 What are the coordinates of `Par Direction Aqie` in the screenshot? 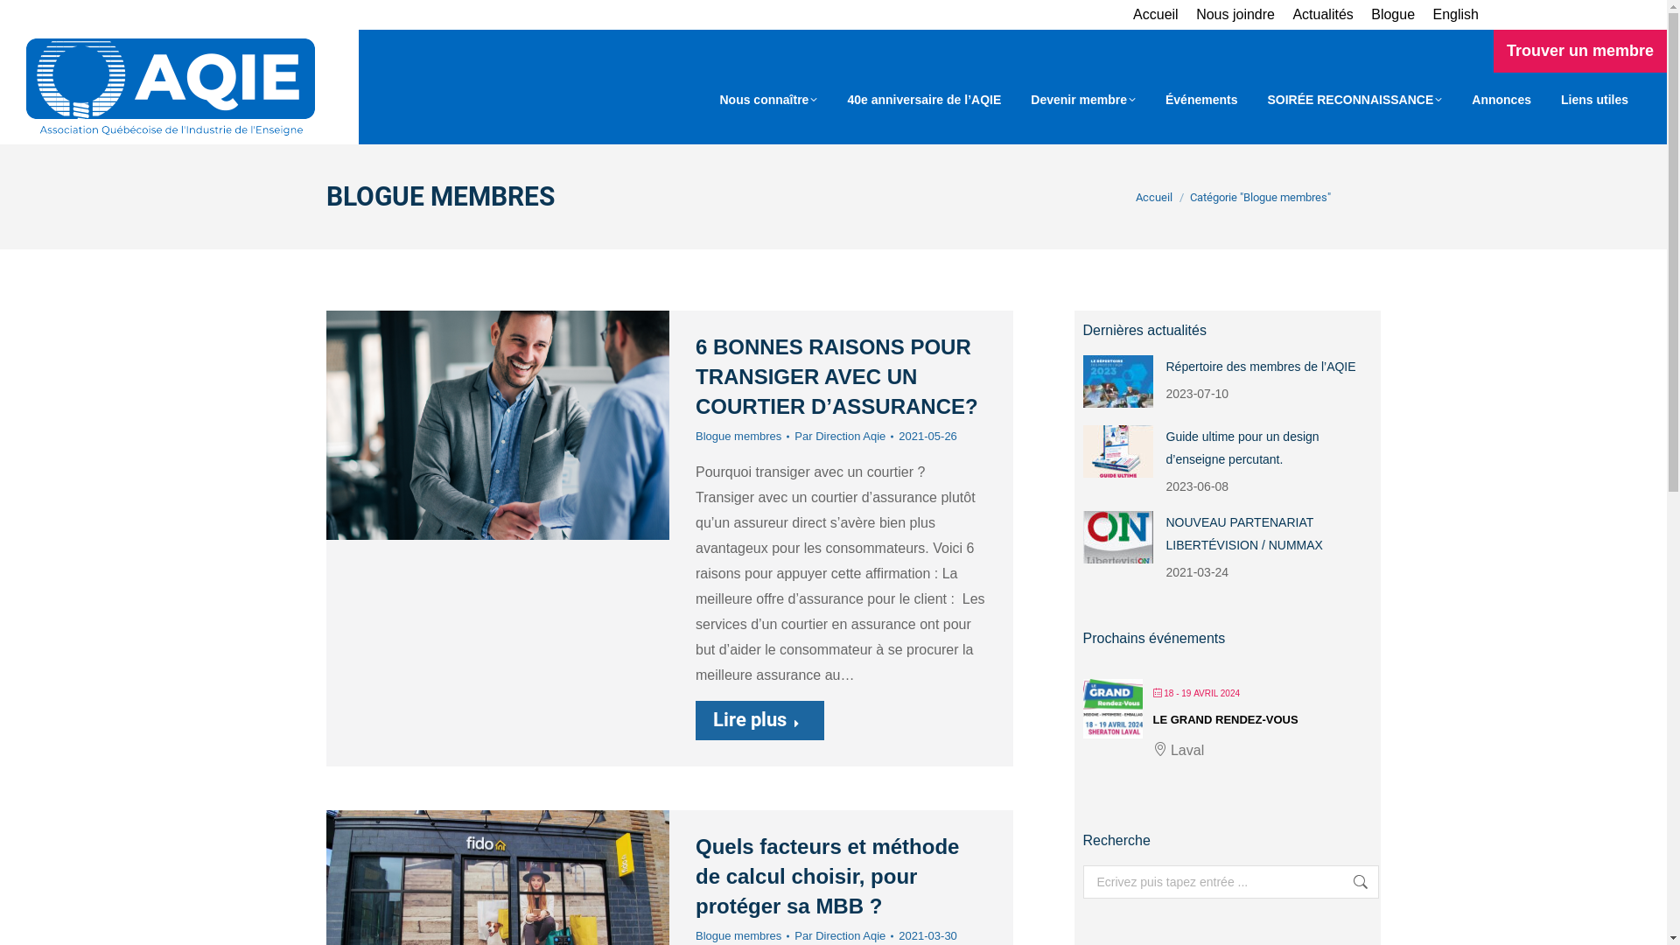 It's located at (843, 436).